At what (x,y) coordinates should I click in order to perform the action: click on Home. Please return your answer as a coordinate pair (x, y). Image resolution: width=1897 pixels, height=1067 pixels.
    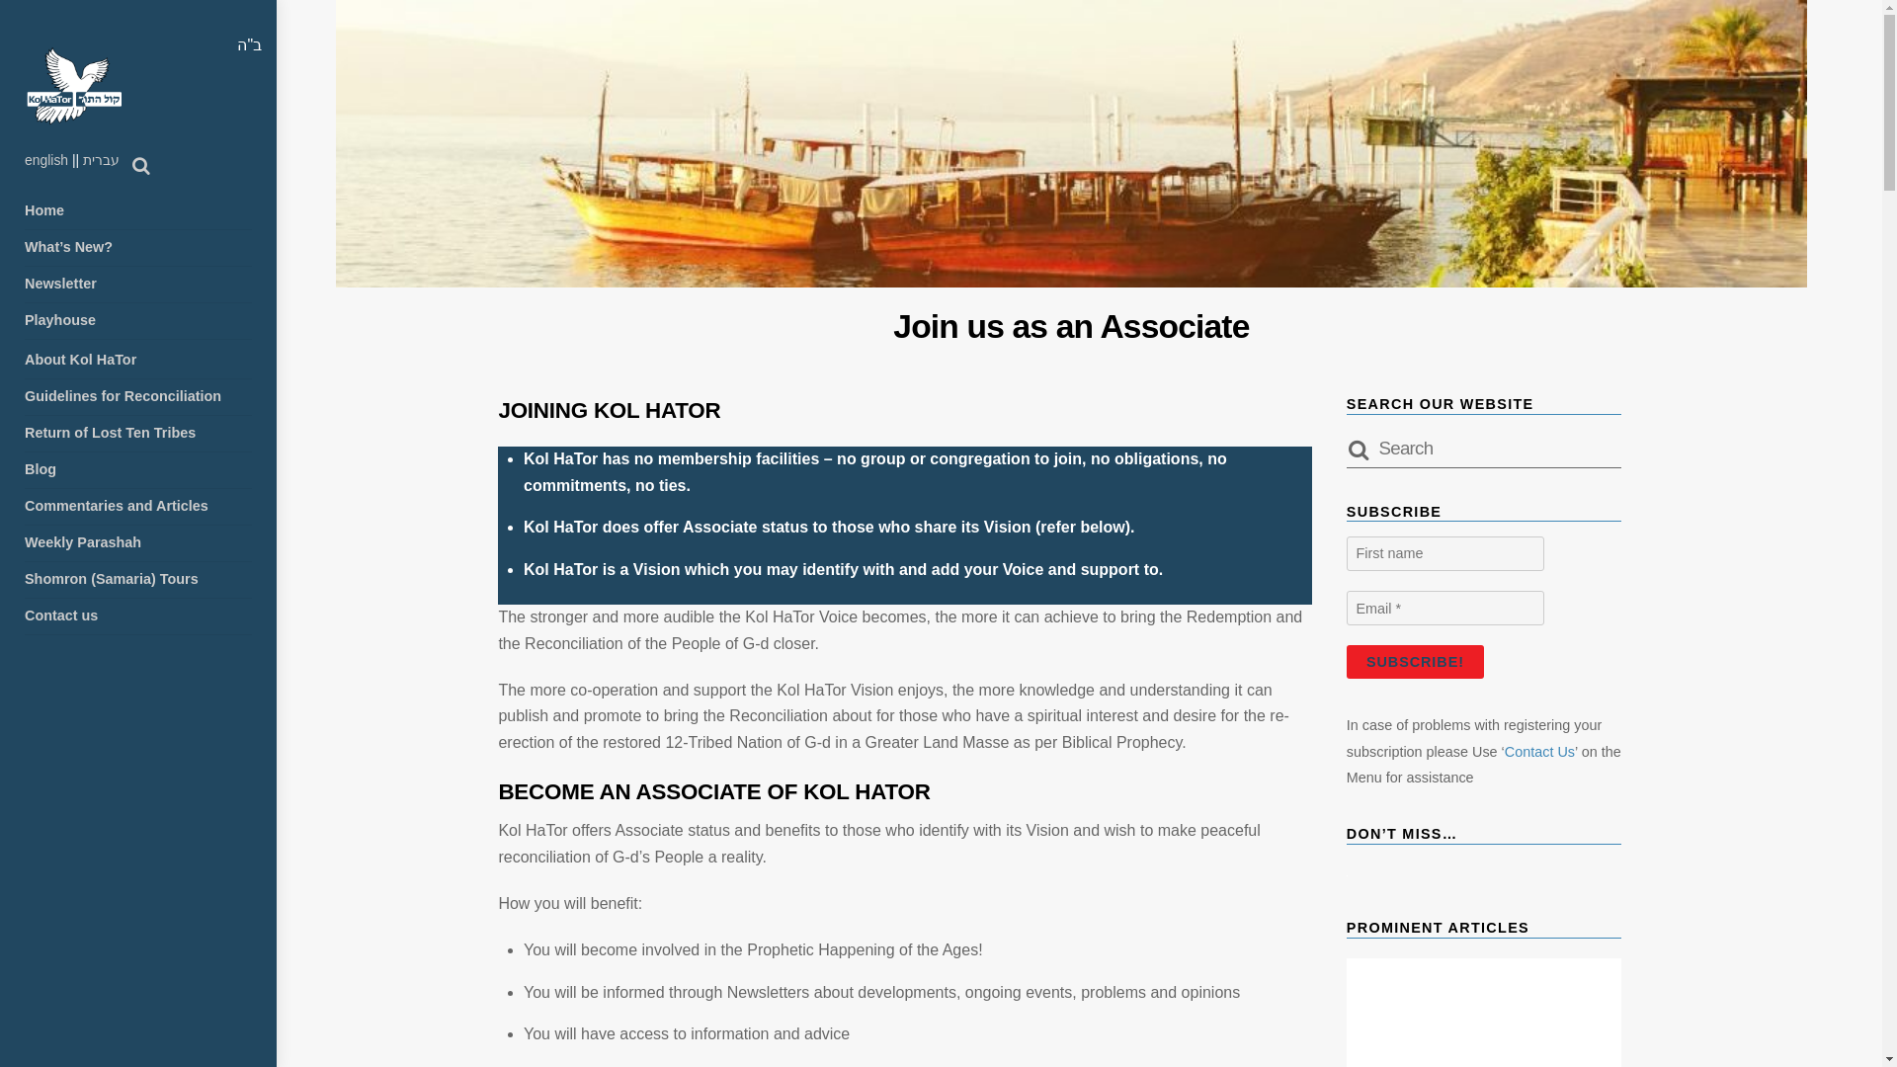
    Looking at the image, I should click on (138, 211).